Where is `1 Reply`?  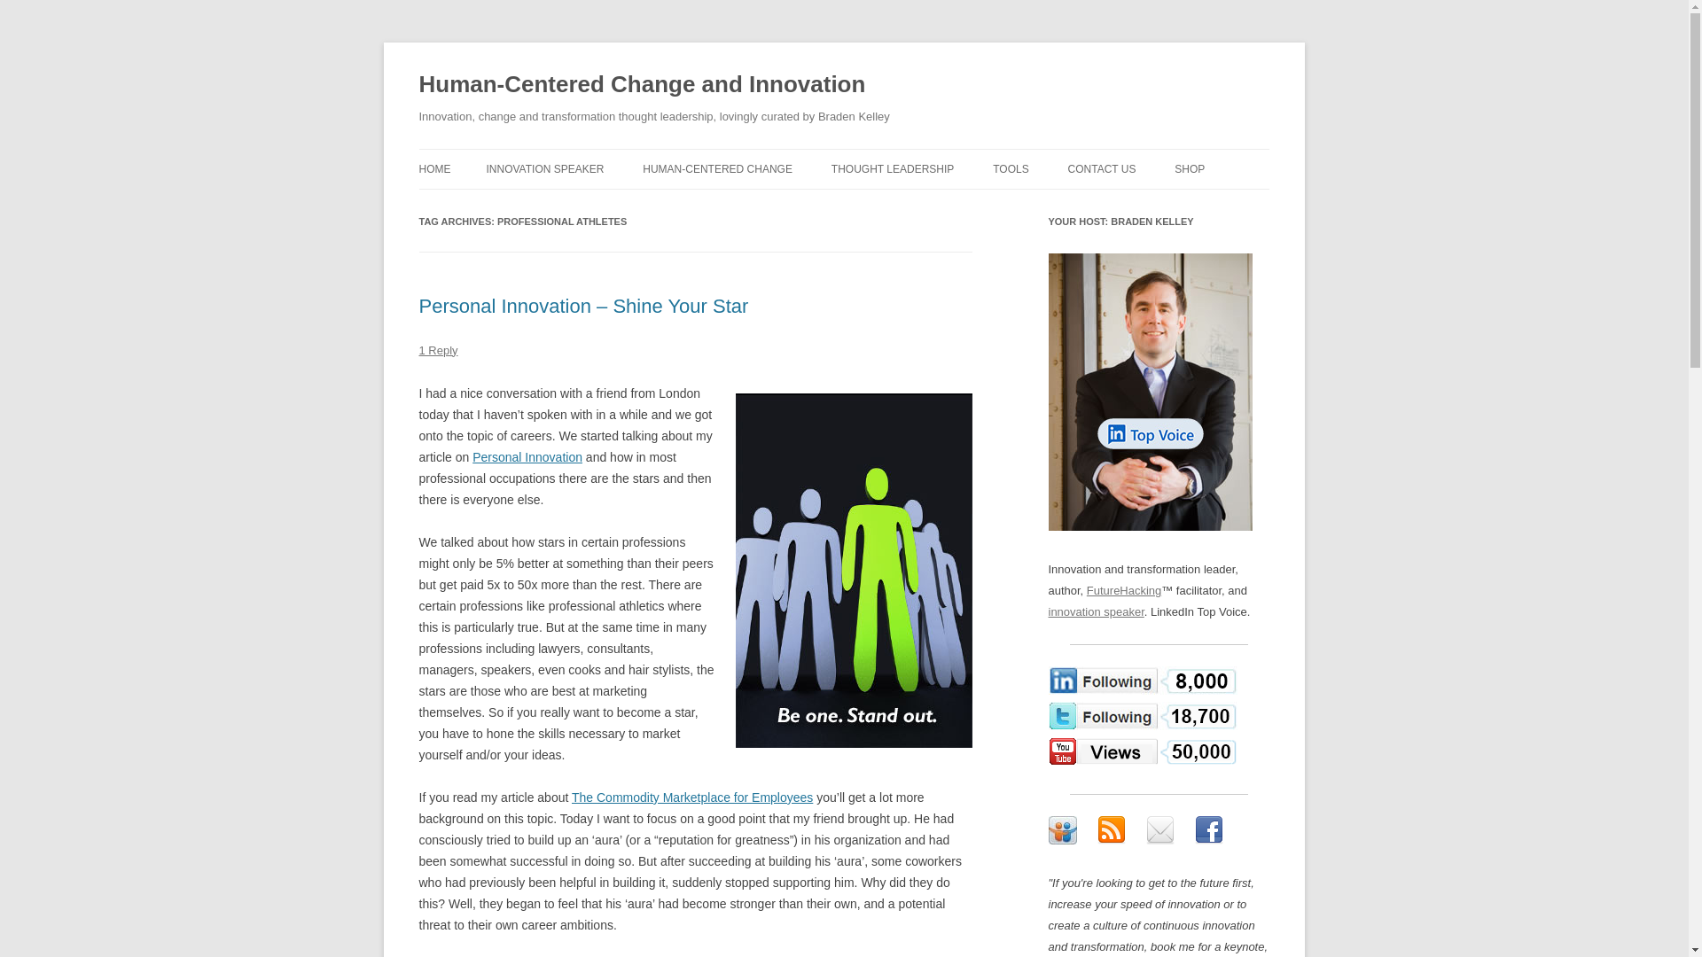 1 Reply is located at coordinates (438, 349).